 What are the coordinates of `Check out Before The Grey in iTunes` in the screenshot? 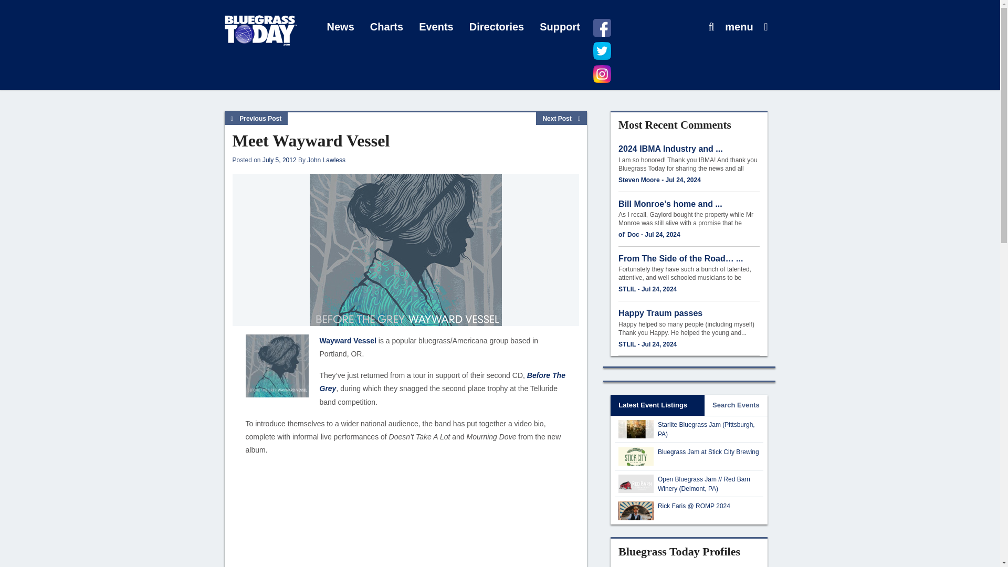 It's located at (442, 382).